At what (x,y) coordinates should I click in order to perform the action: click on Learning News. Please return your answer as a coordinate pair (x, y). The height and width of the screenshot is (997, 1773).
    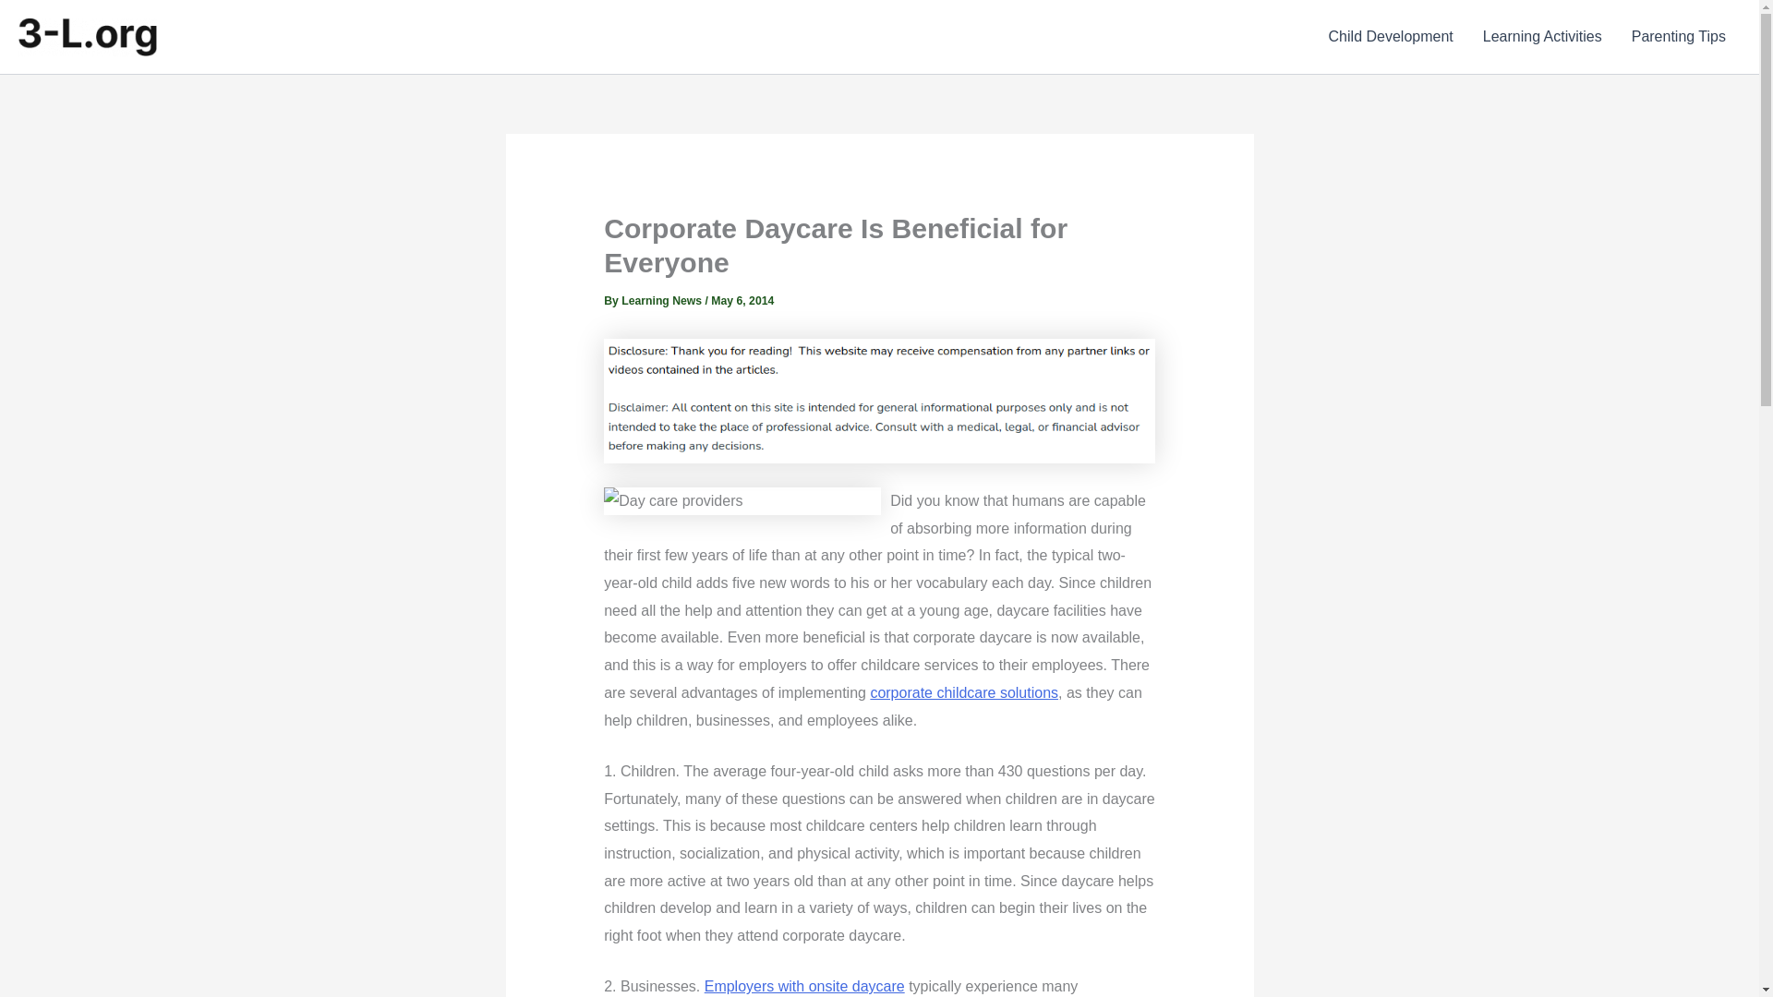
    Looking at the image, I should click on (663, 300).